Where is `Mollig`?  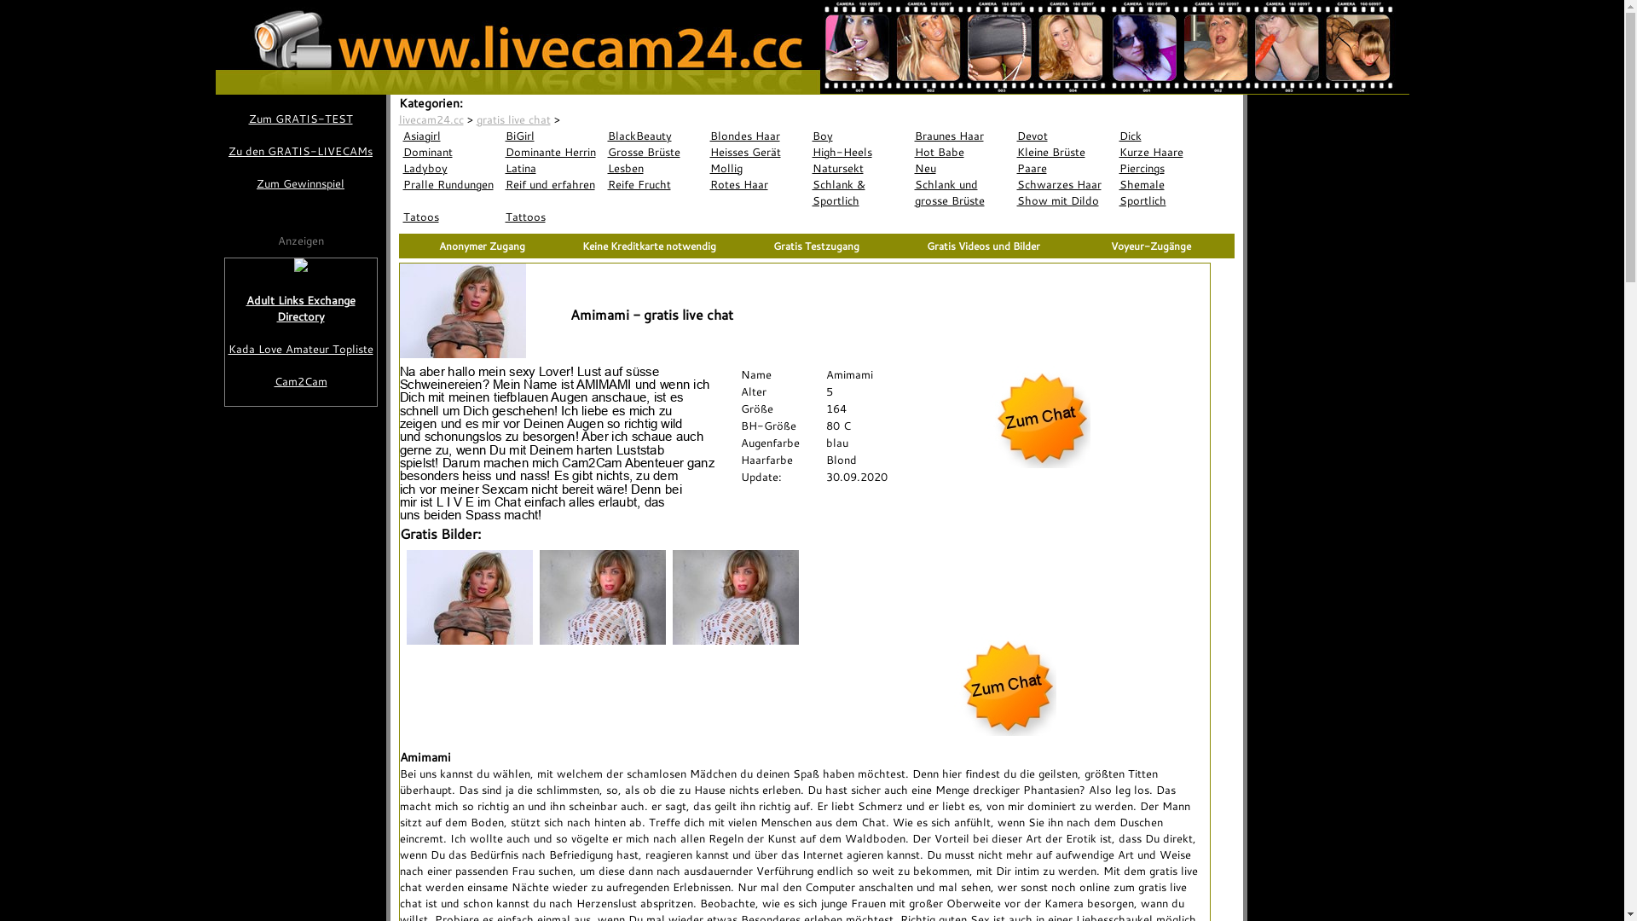
Mollig is located at coordinates (757, 169).